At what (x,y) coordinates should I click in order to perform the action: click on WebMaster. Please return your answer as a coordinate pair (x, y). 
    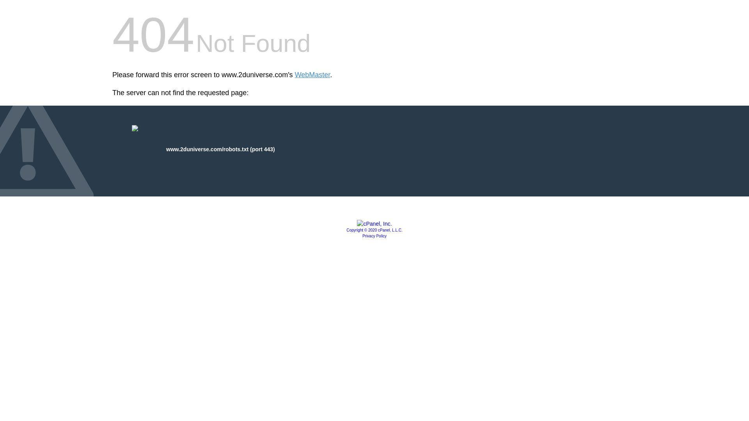
    Looking at the image, I should click on (313, 75).